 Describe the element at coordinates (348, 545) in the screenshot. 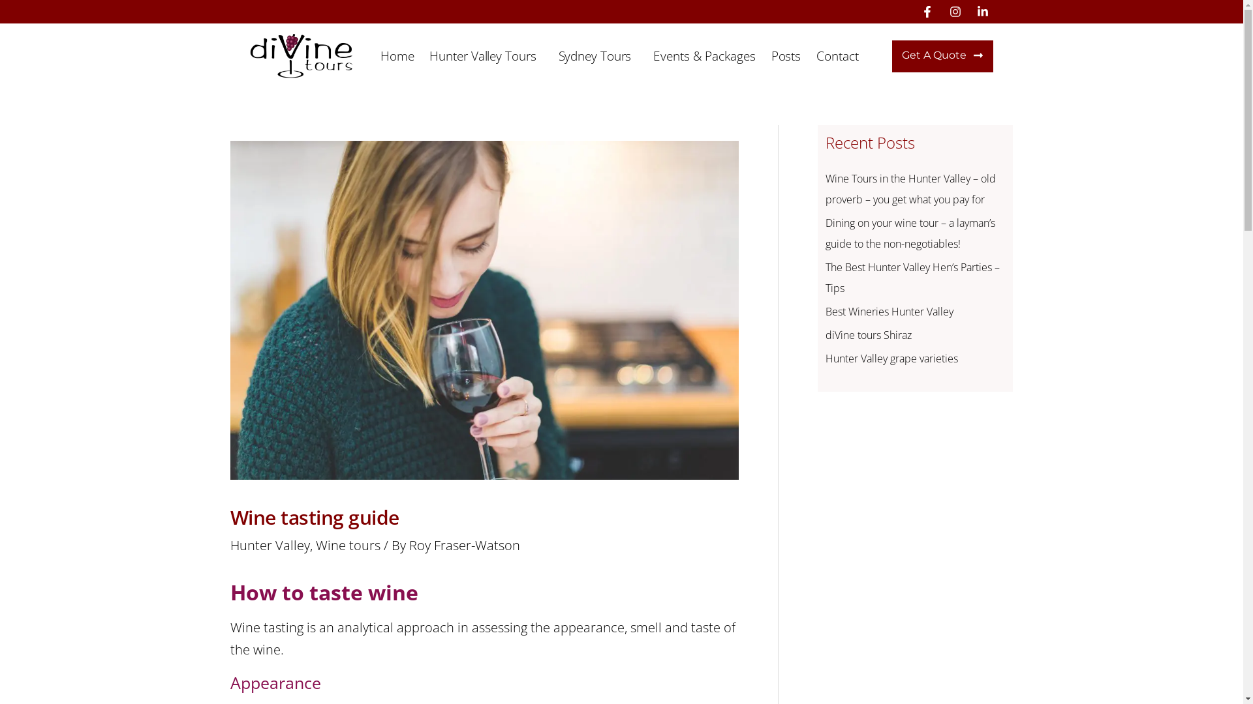

I see `Wine tours` at that location.